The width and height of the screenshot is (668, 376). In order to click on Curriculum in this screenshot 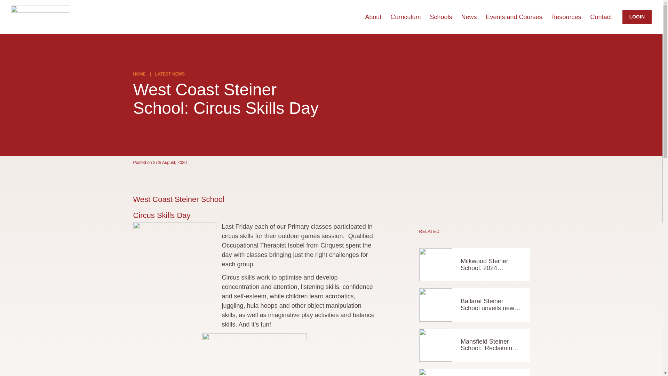, I will do `click(405, 17)`.